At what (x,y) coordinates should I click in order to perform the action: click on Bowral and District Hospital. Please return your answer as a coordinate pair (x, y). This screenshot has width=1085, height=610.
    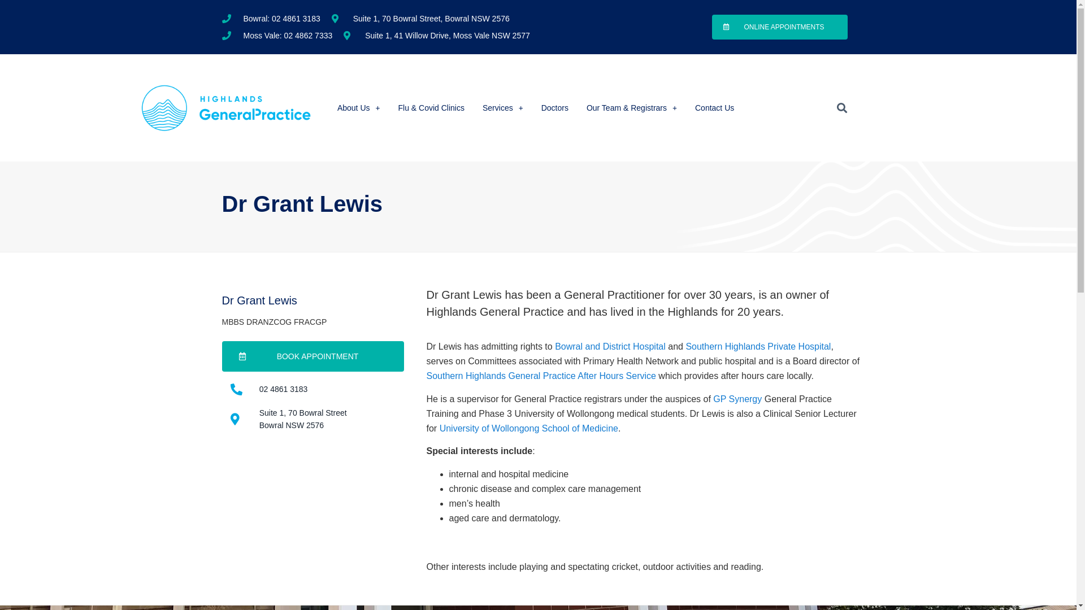
    Looking at the image, I should click on (610, 347).